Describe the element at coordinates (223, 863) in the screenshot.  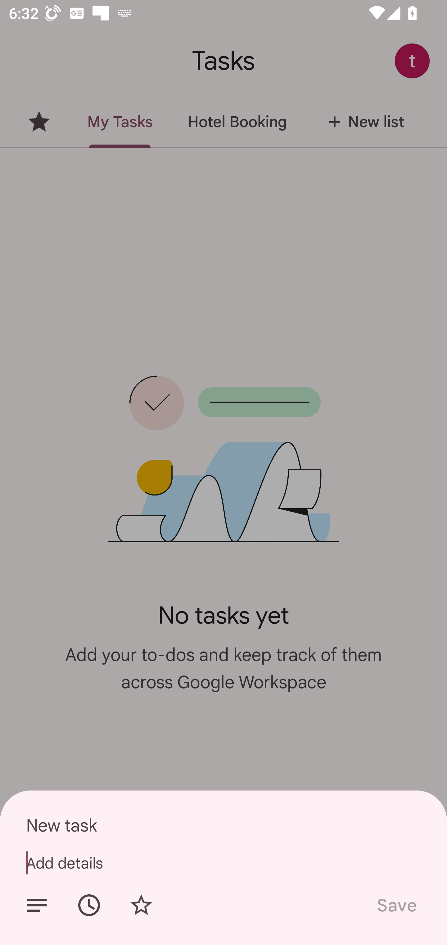
I see `Add details` at that location.